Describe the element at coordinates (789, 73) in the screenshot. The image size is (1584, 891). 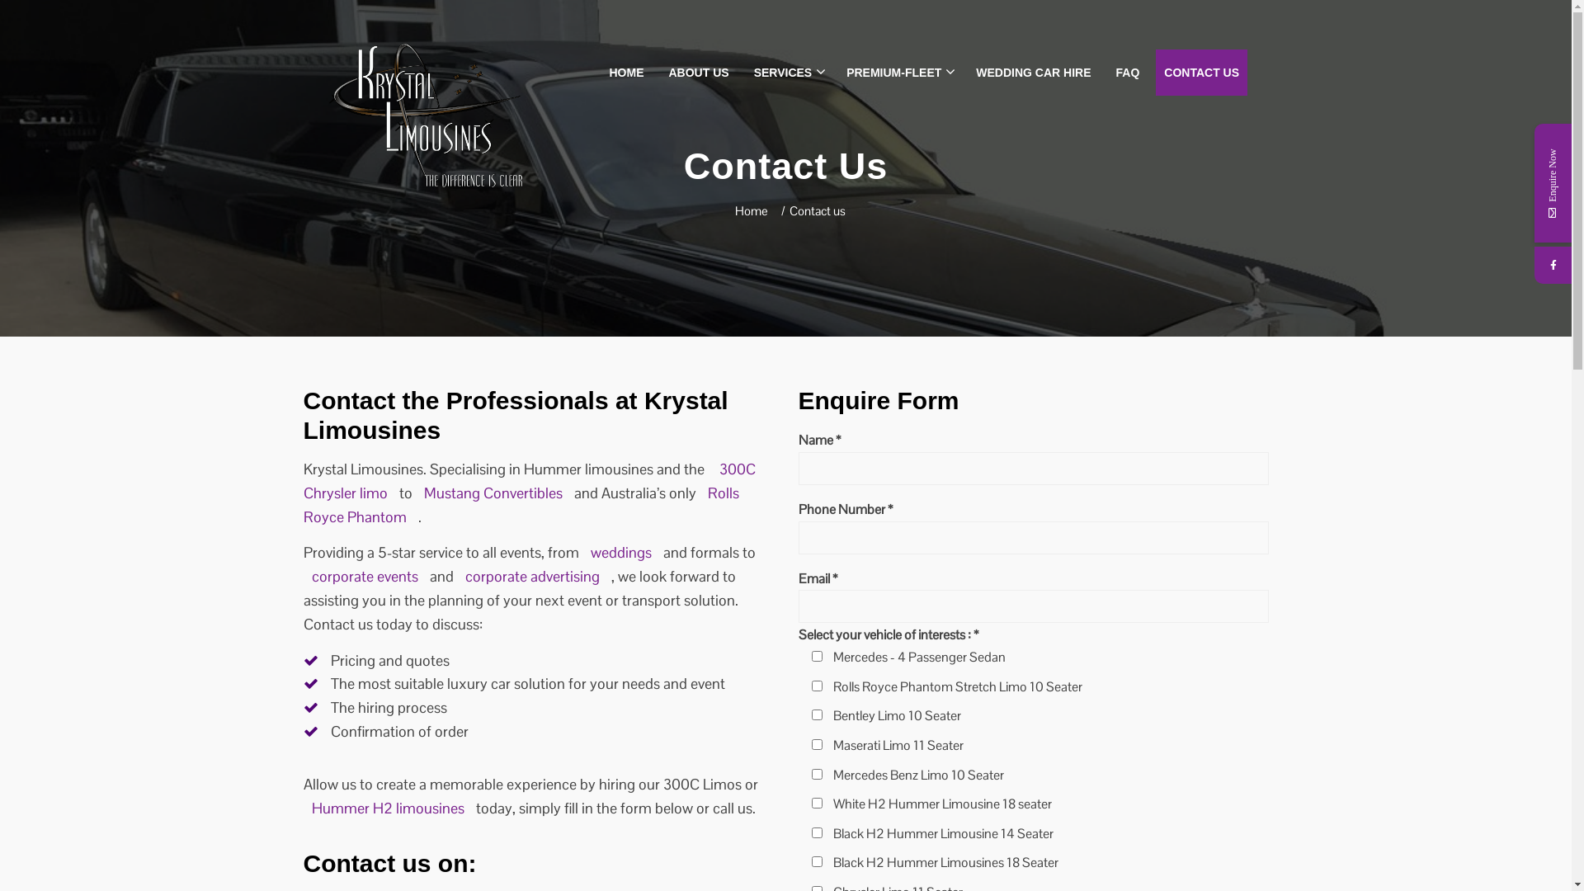
I see `SERVICES` at that location.